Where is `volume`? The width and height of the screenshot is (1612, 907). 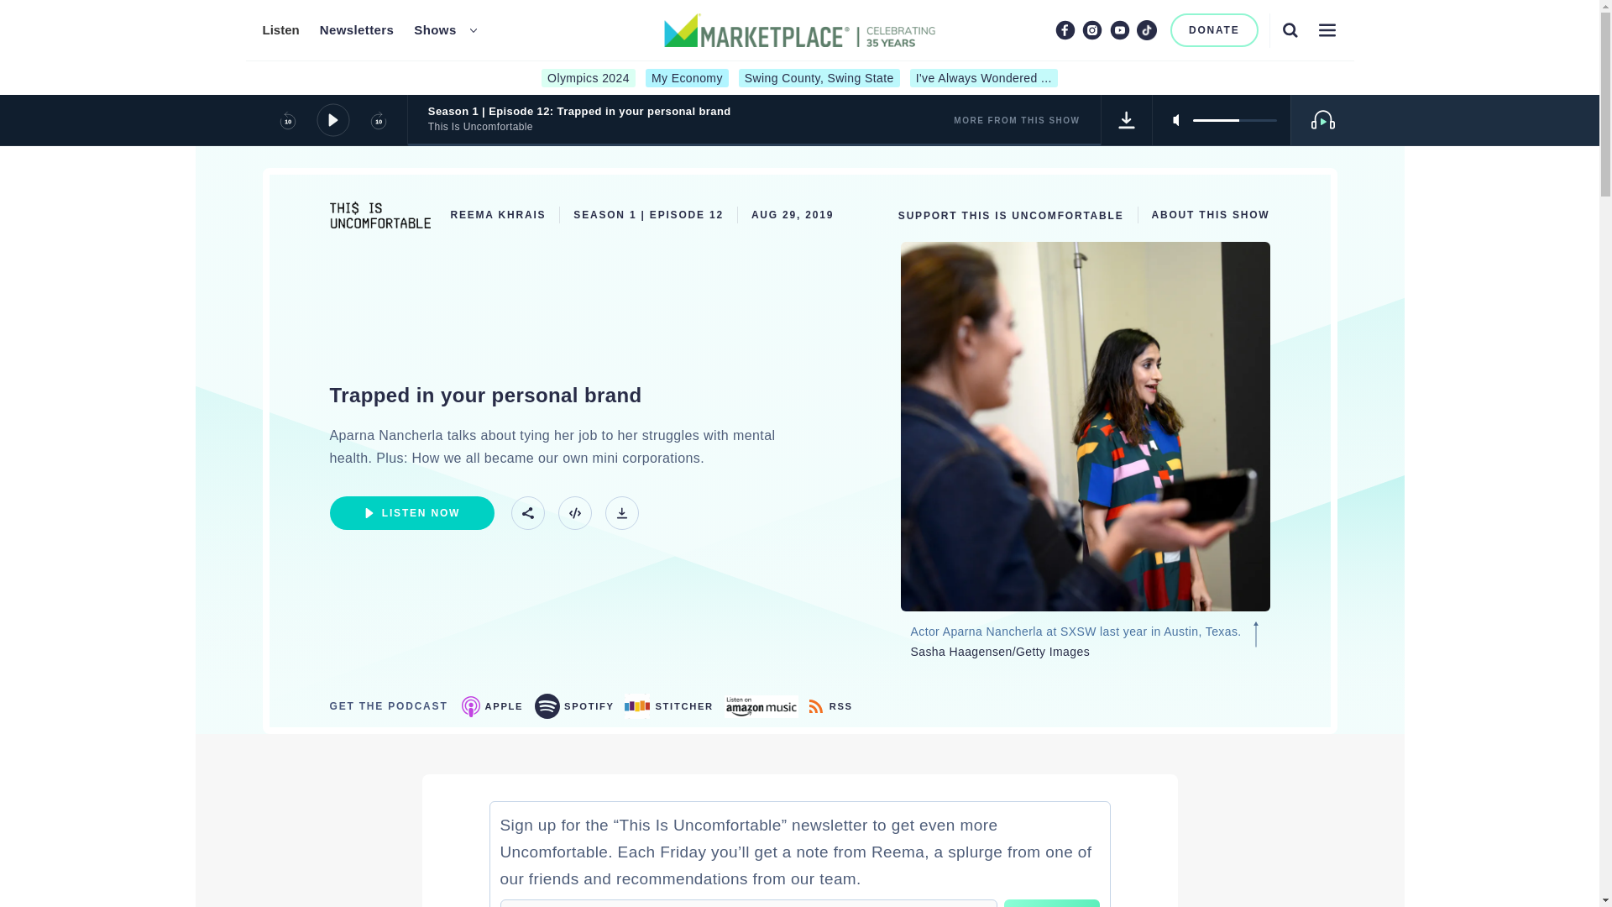 volume is located at coordinates (1234, 119).